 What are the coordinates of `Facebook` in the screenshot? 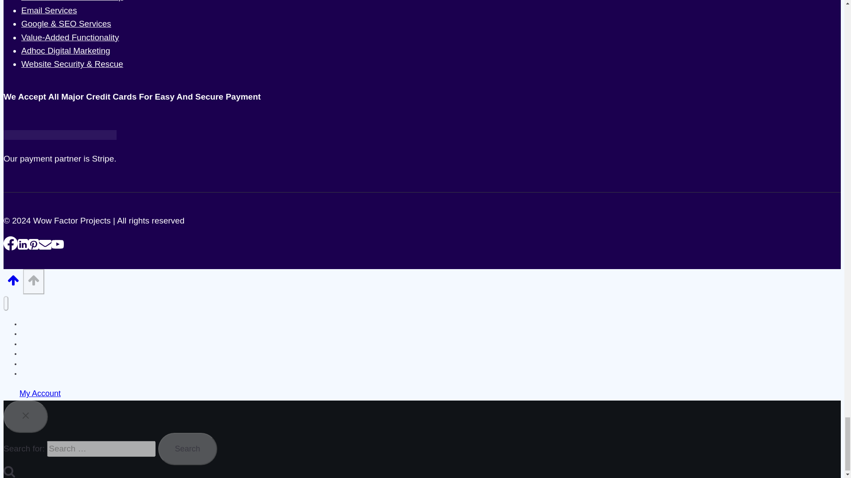 It's located at (11, 243).